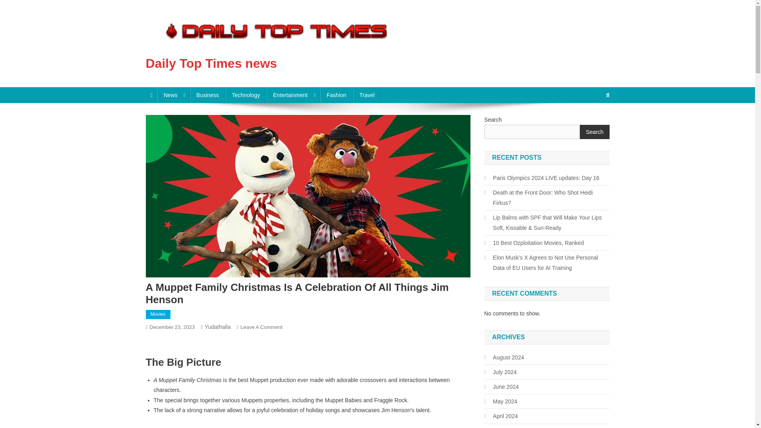 The height and width of the screenshot is (428, 761). I want to click on Travel, so click(367, 95).